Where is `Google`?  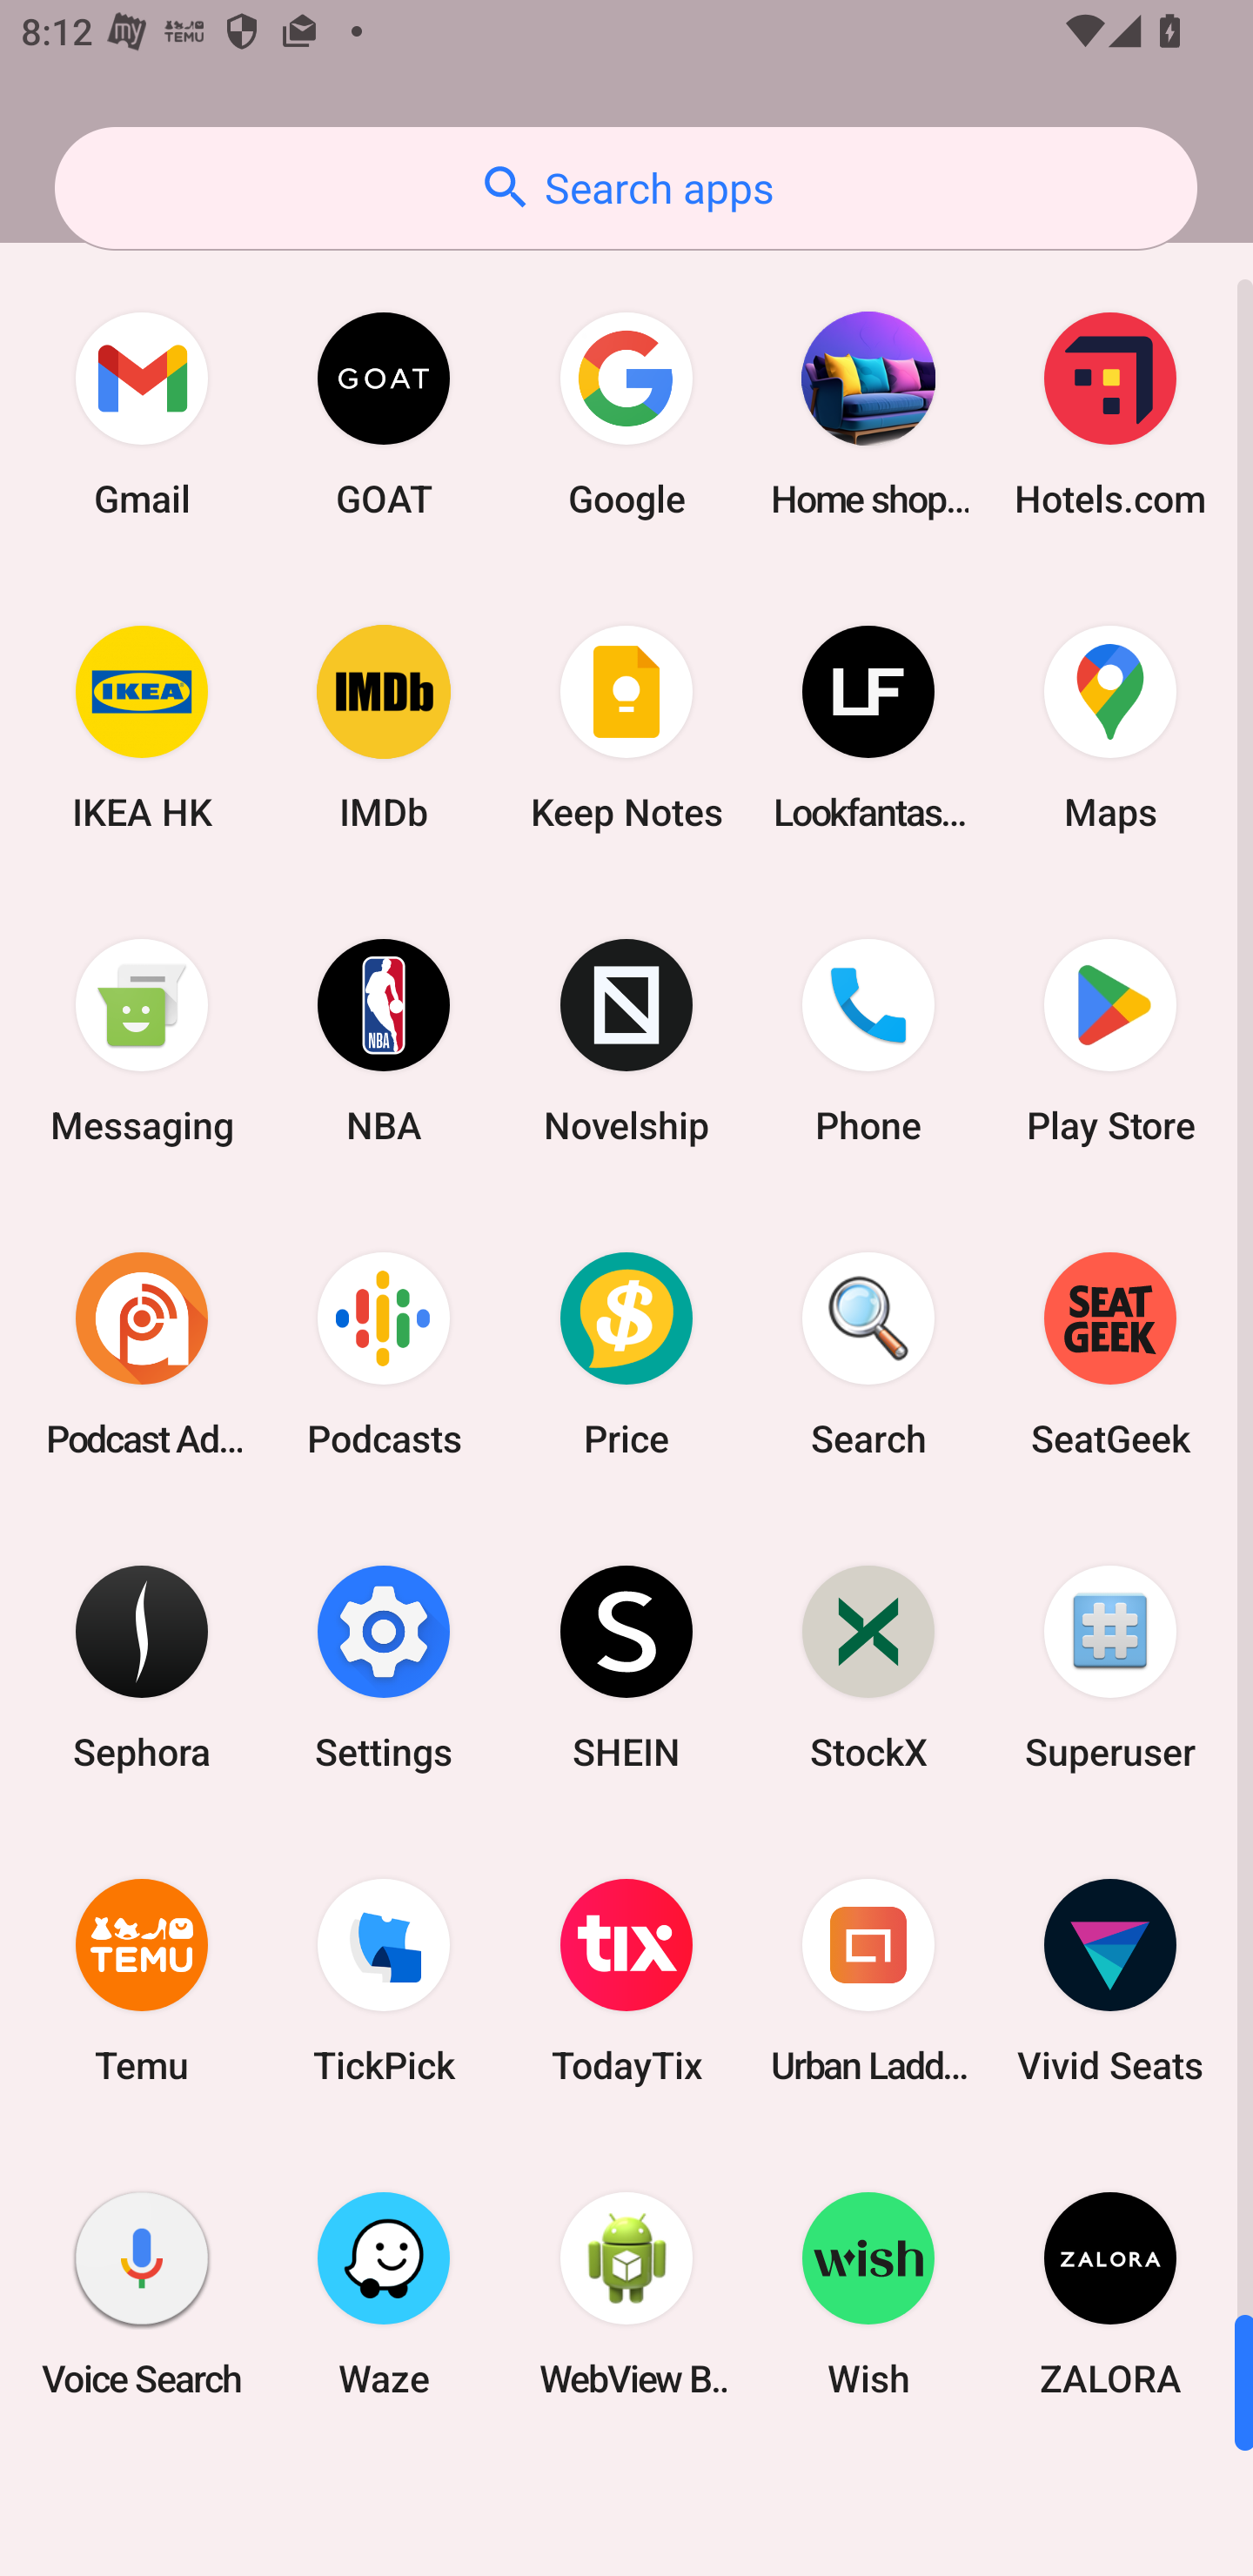
Google is located at coordinates (626, 414).